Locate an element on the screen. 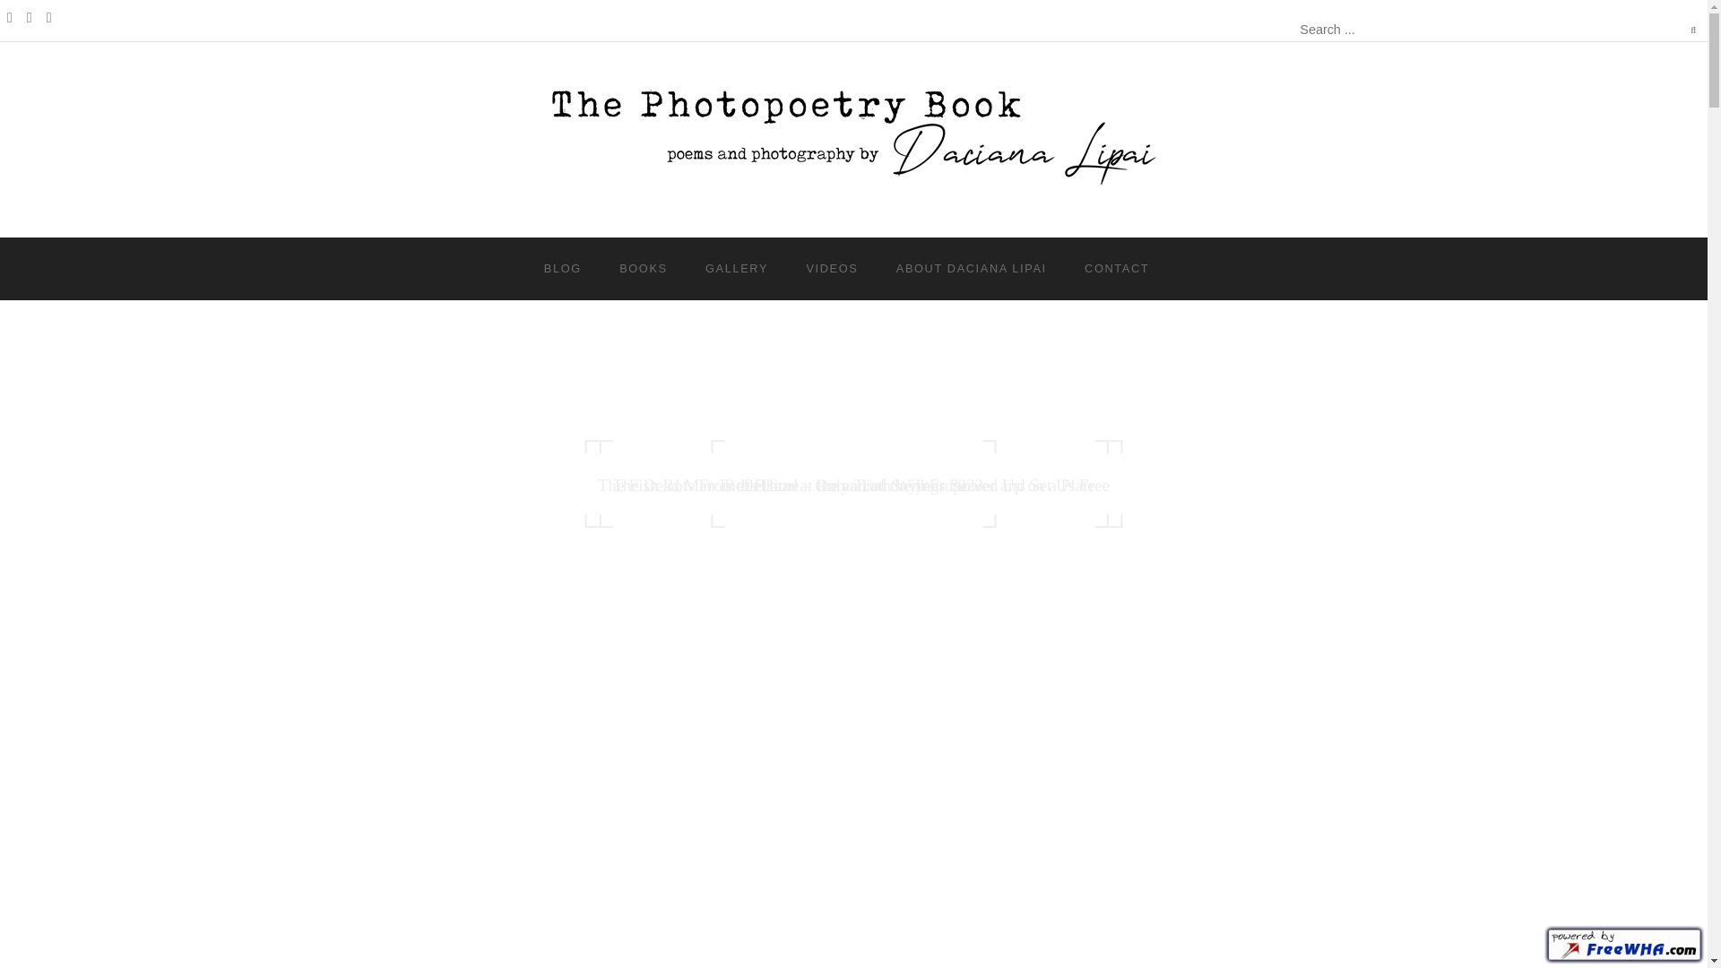 The height and width of the screenshot is (968, 1721). Search for: is located at coordinates (1380, 30).